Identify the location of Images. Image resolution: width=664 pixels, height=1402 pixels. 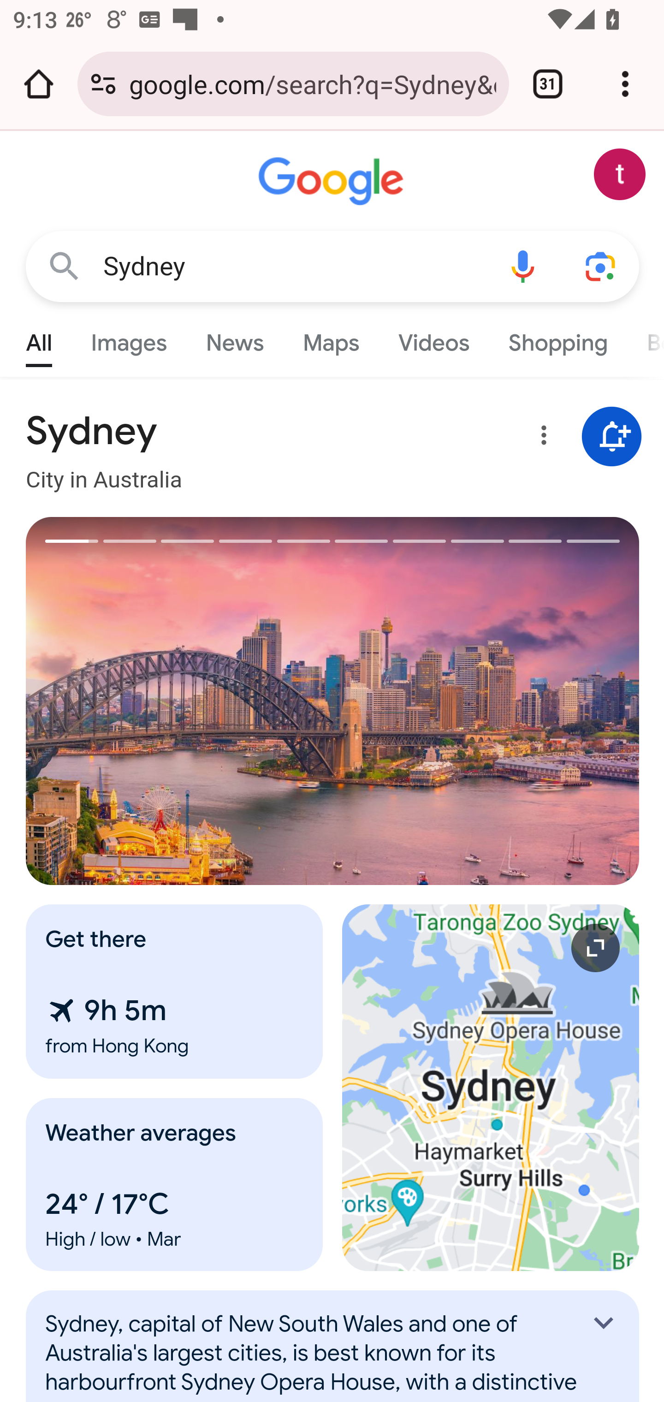
(129, 339).